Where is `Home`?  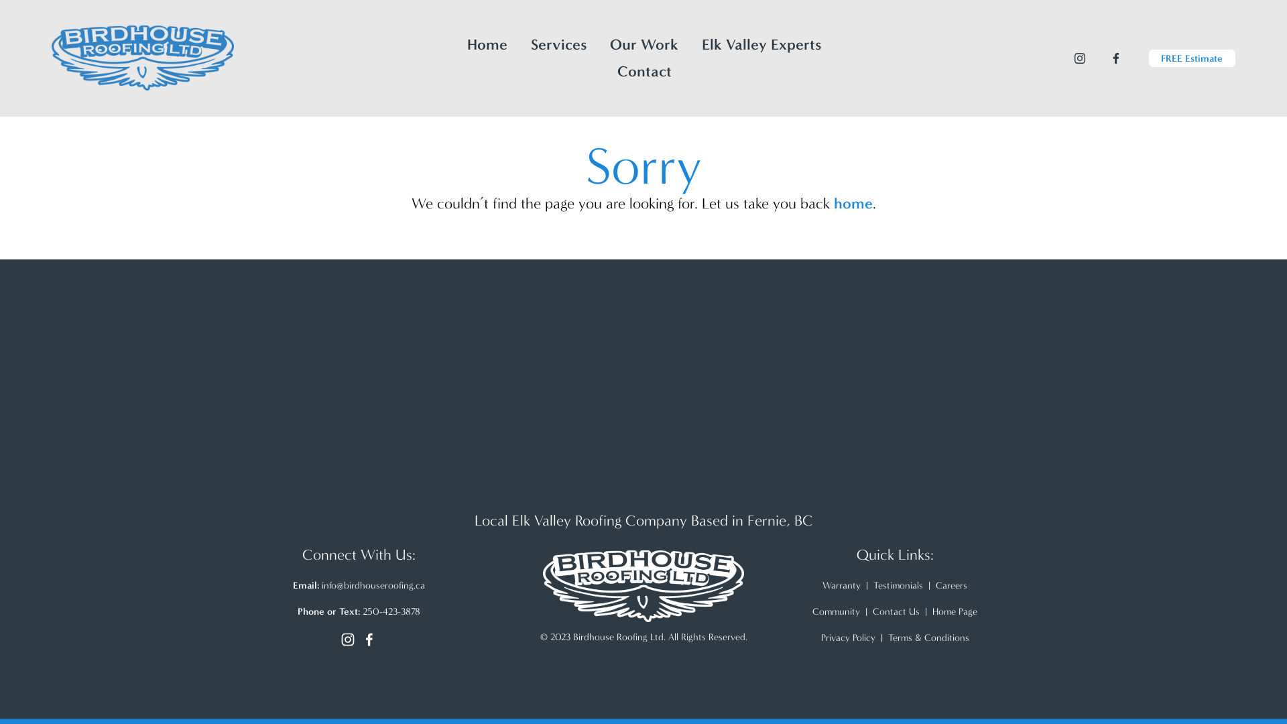 Home is located at coordinates (487, 45).